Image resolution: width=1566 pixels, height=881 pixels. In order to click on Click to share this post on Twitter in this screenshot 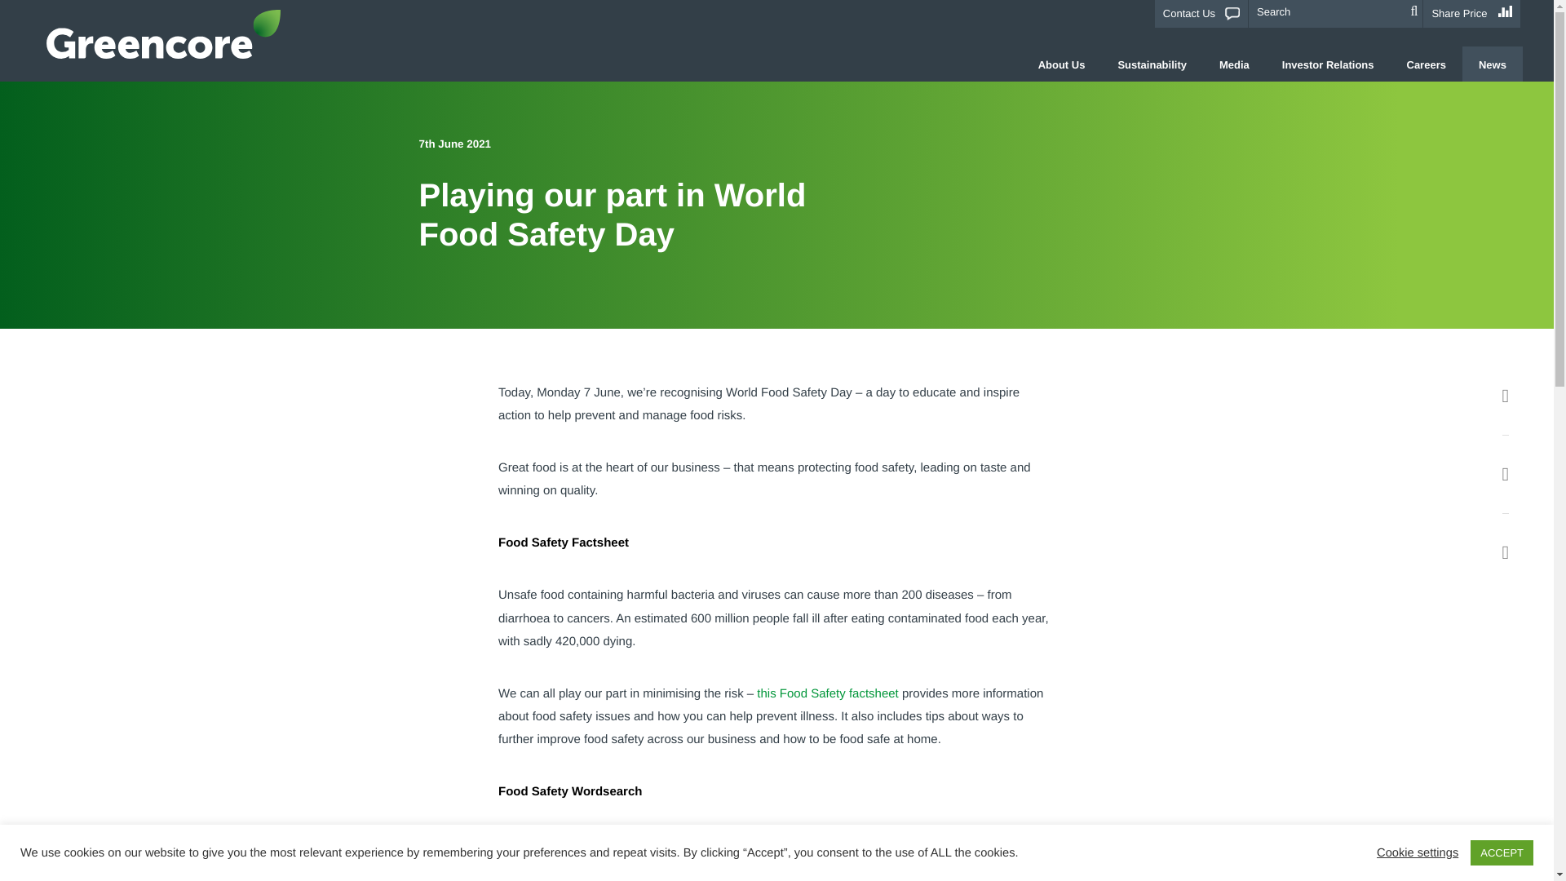, I will do `click(1506, 474)`.